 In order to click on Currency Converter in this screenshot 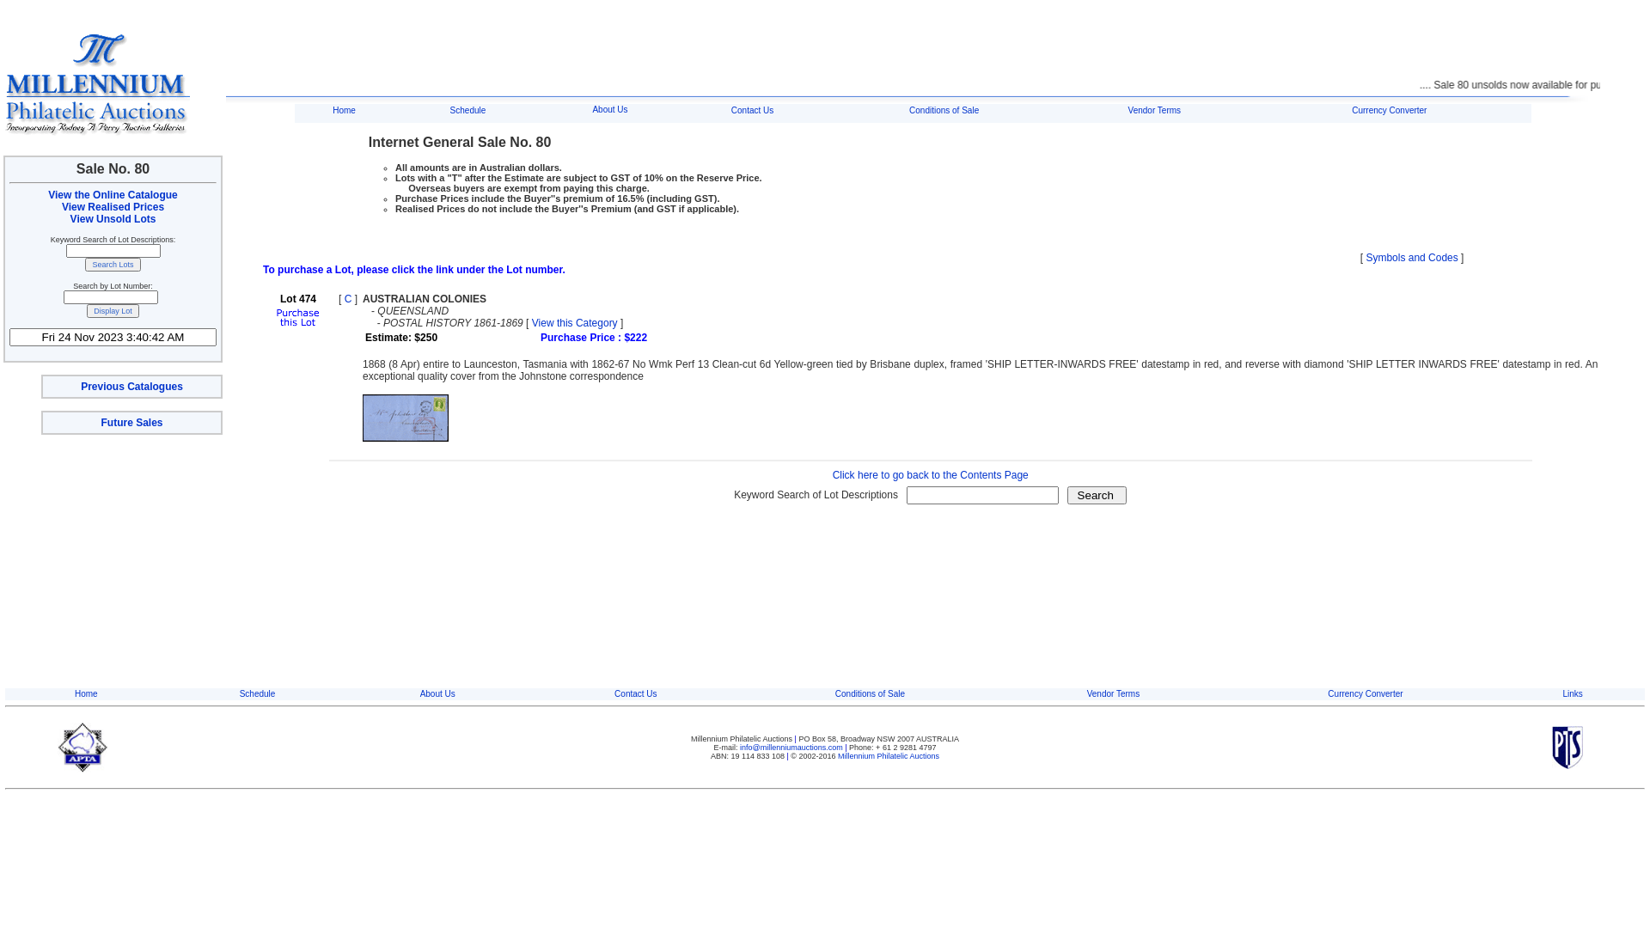, I will do `click(1365, 694)`.